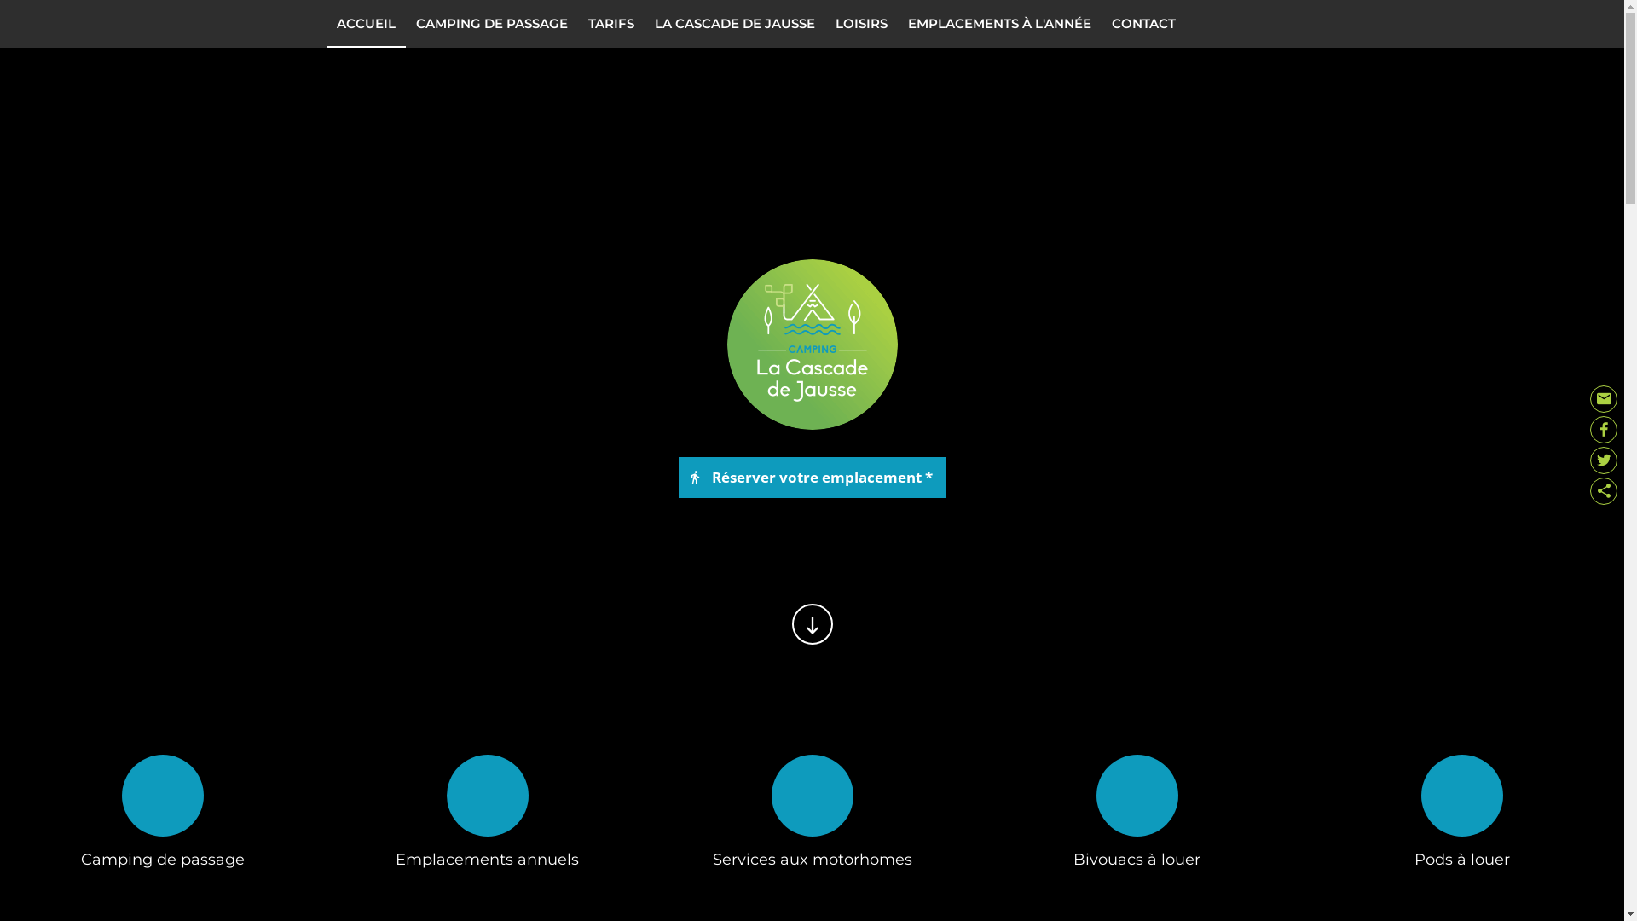 Image resolution: width=1637 pixels, height=921 pixels. Describe the element at coordinates (611, 24) in the screenshot. I see `TARIFS` at that location.